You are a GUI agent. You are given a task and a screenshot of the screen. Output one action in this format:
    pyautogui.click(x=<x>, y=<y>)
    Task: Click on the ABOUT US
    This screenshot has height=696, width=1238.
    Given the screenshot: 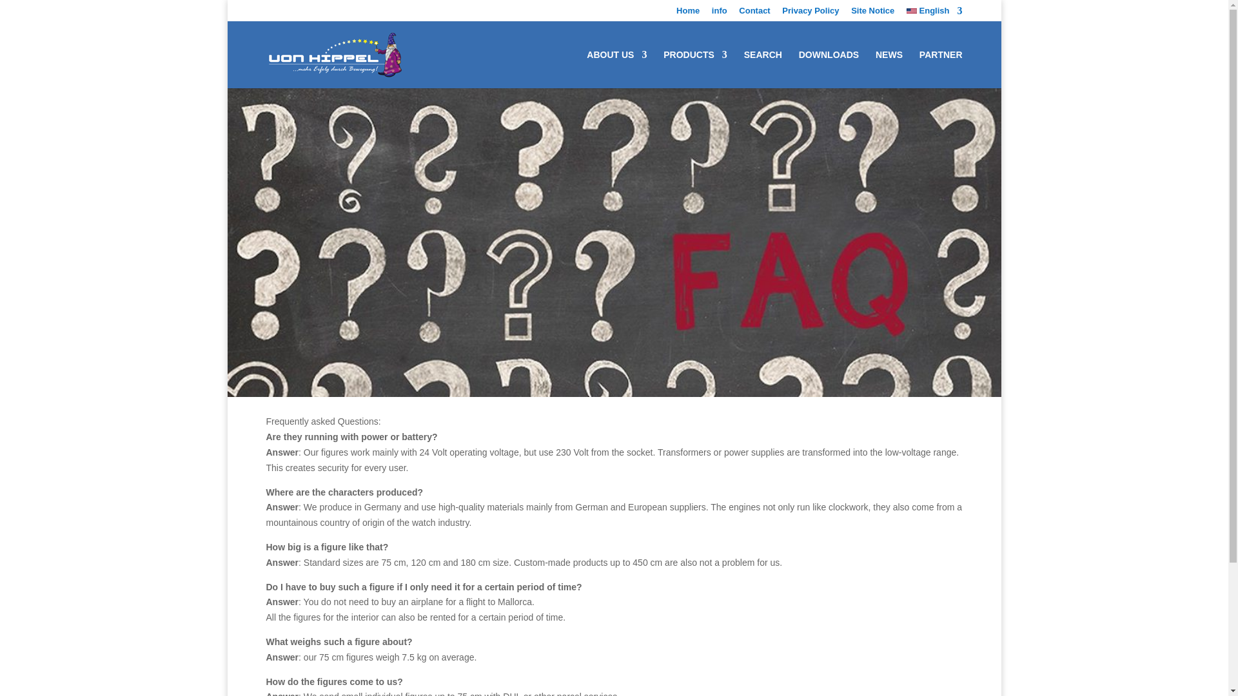 What is the action you would take?
    pyautogui.click(x=616, y=69)
    